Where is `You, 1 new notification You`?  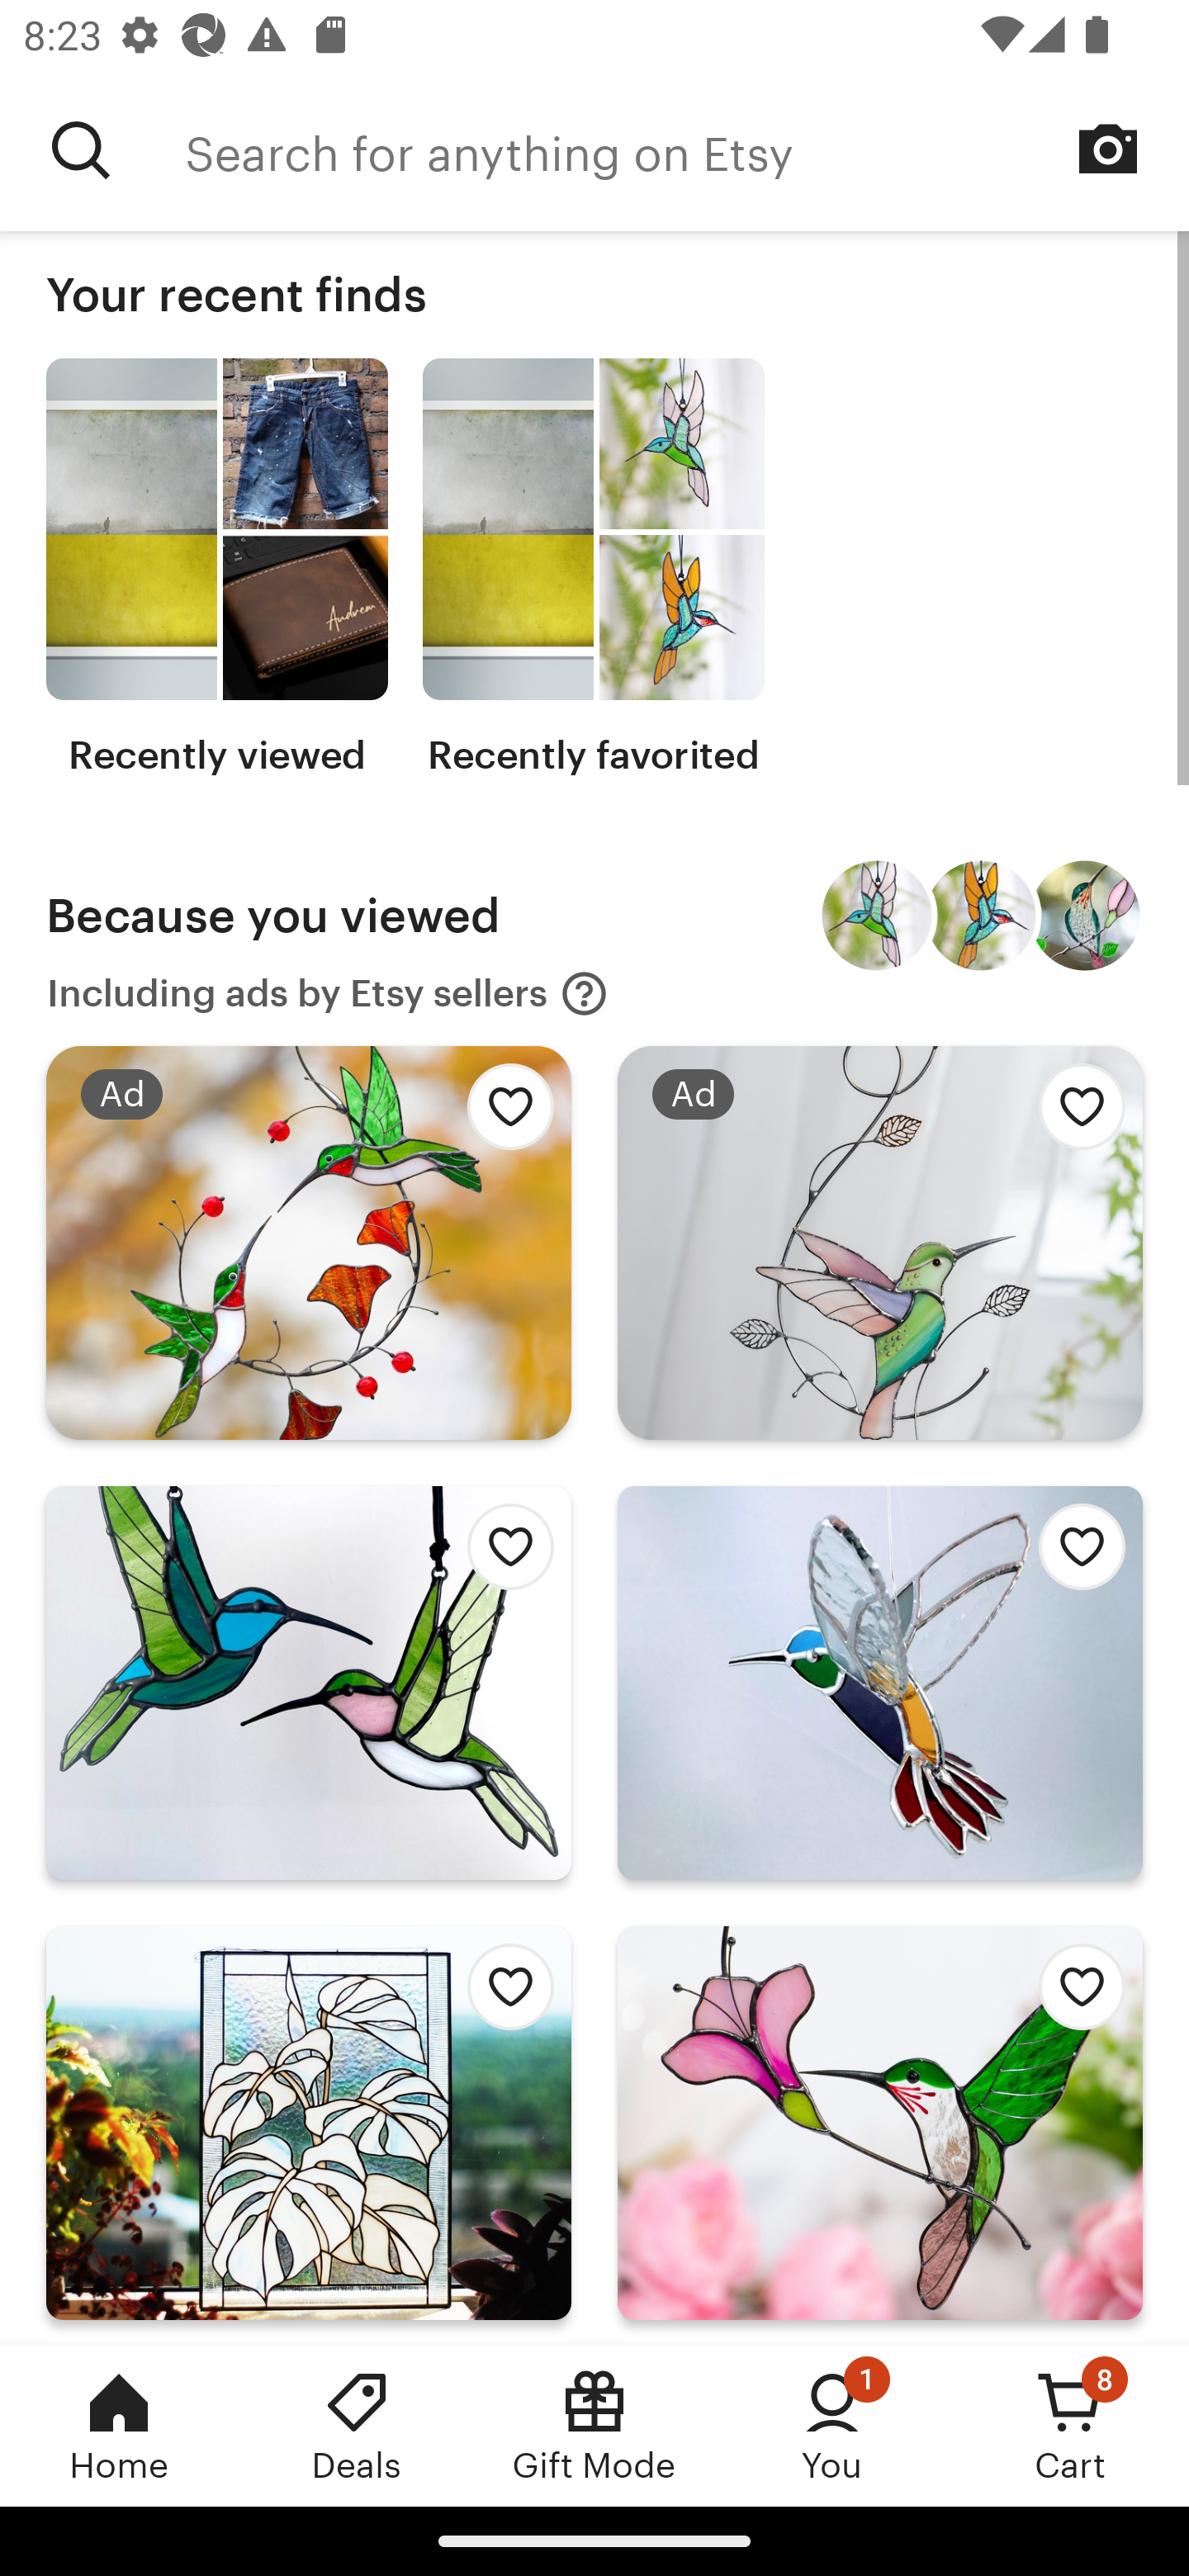
You, 1 new notification You is located at coordinates (832, 2425).